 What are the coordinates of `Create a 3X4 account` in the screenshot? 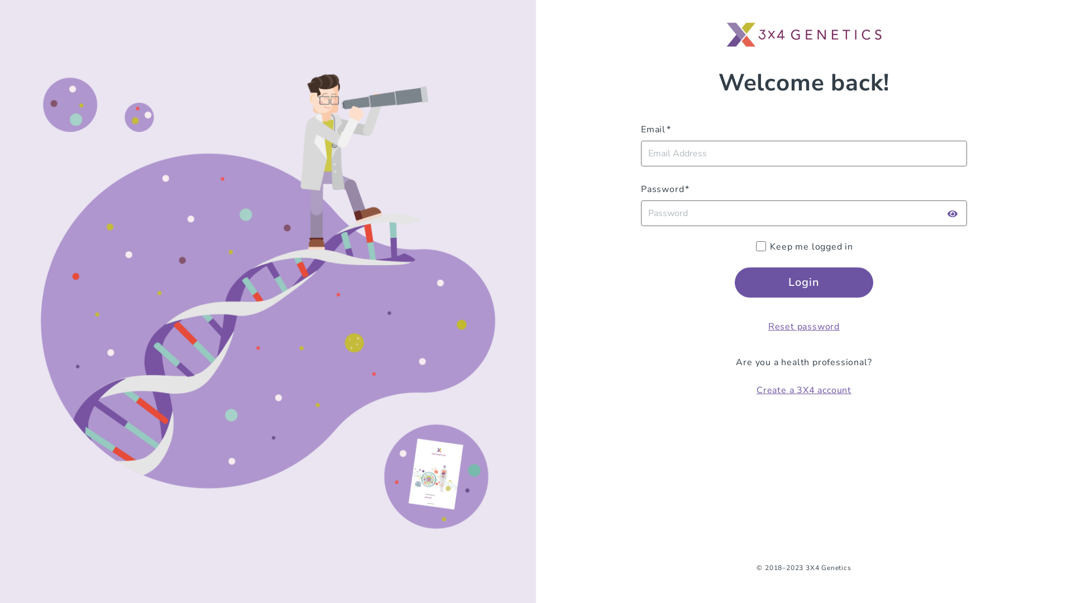 It's located at (804, 390).